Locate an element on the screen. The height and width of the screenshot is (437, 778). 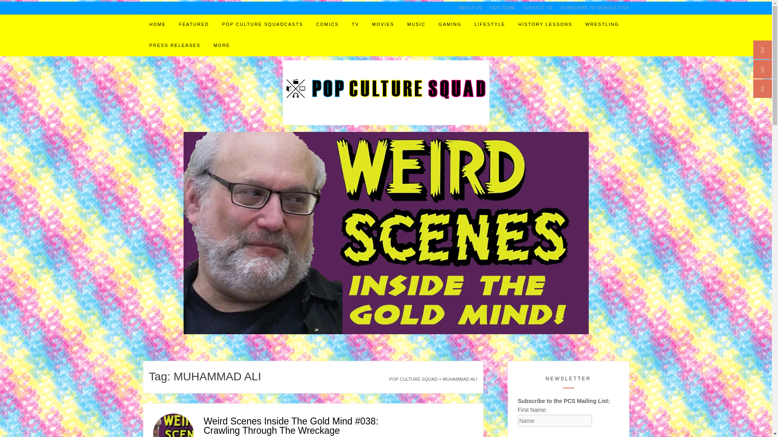
SUBSCRIBE TO NEWSLETTER is located at coordinates (592, 8).